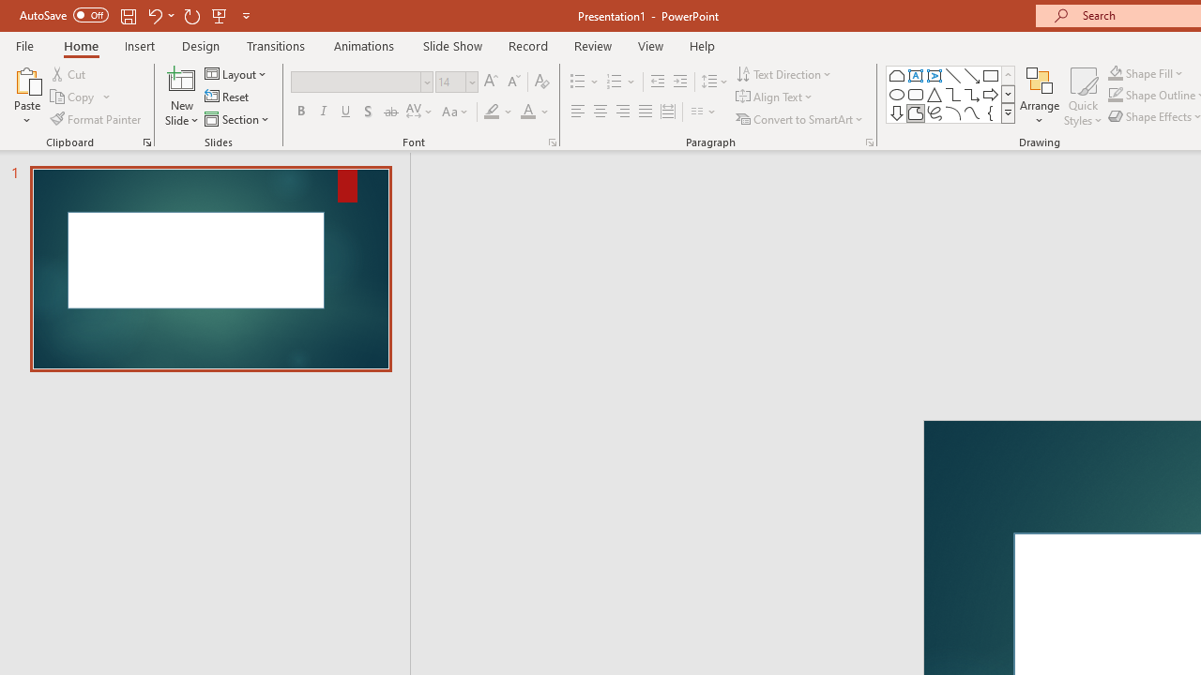 The height and width of the screenshot is (675, 1201). I want to click on Convert to SmartArt, so click(800, 118).